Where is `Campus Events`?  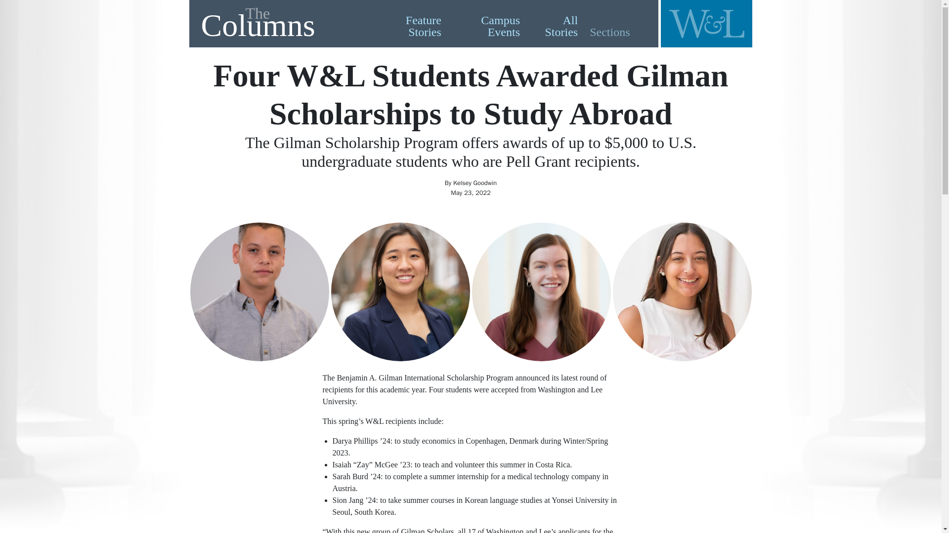 Campus Events is located at coordinates (486, 26).